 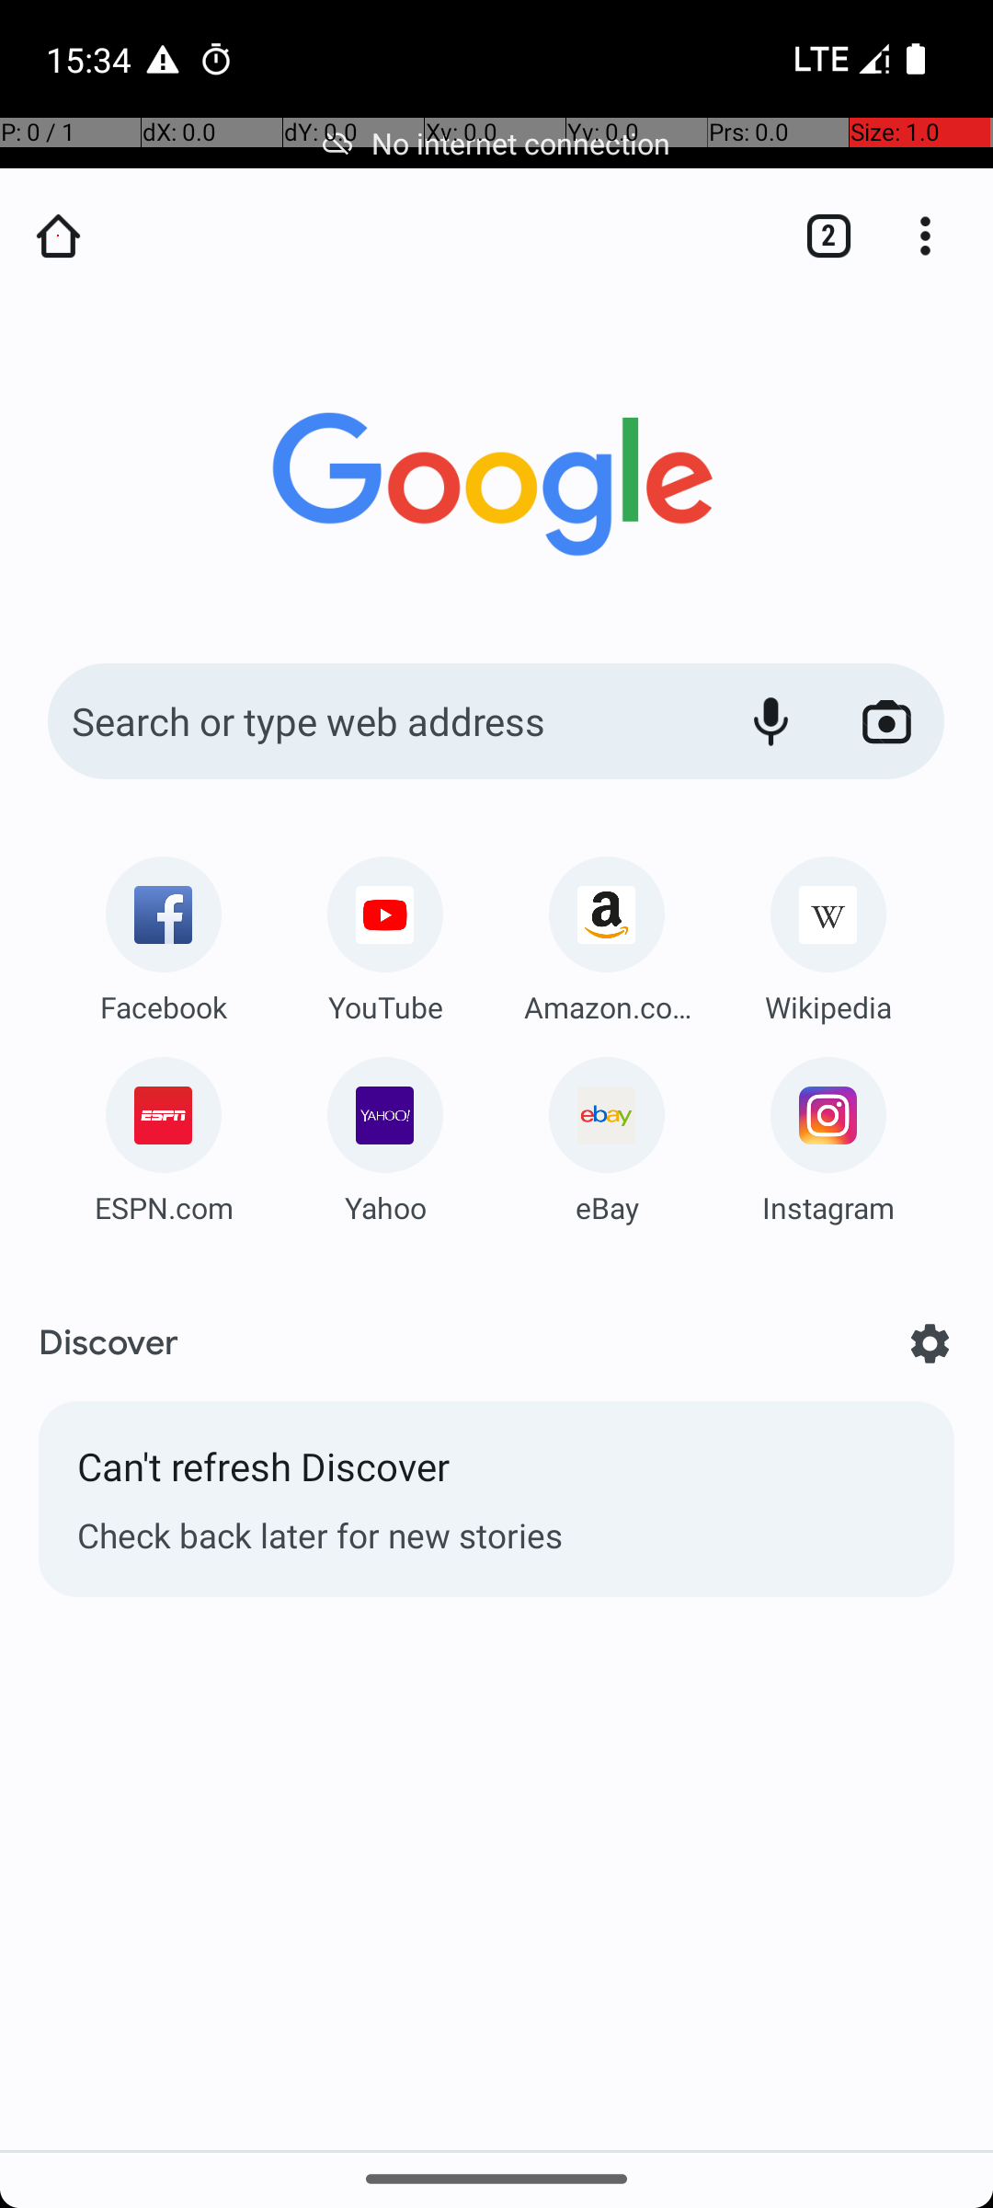 What do you see at coordinates (828, 1207) in the screenshot?
I see `Instagram` at bounding box center [828, 1207].